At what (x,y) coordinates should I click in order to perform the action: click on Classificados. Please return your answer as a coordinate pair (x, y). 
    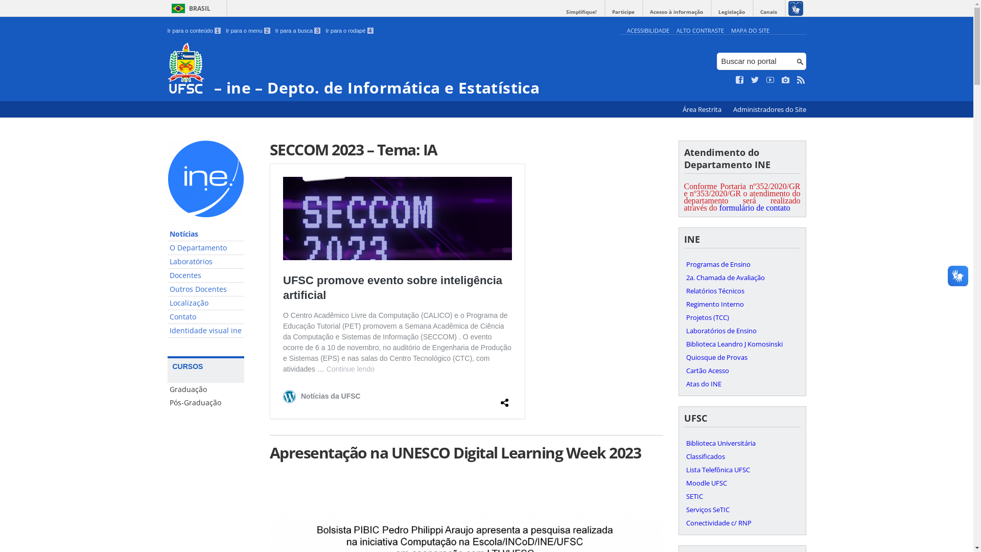
    Looking at the image, I should click on (742, 456).